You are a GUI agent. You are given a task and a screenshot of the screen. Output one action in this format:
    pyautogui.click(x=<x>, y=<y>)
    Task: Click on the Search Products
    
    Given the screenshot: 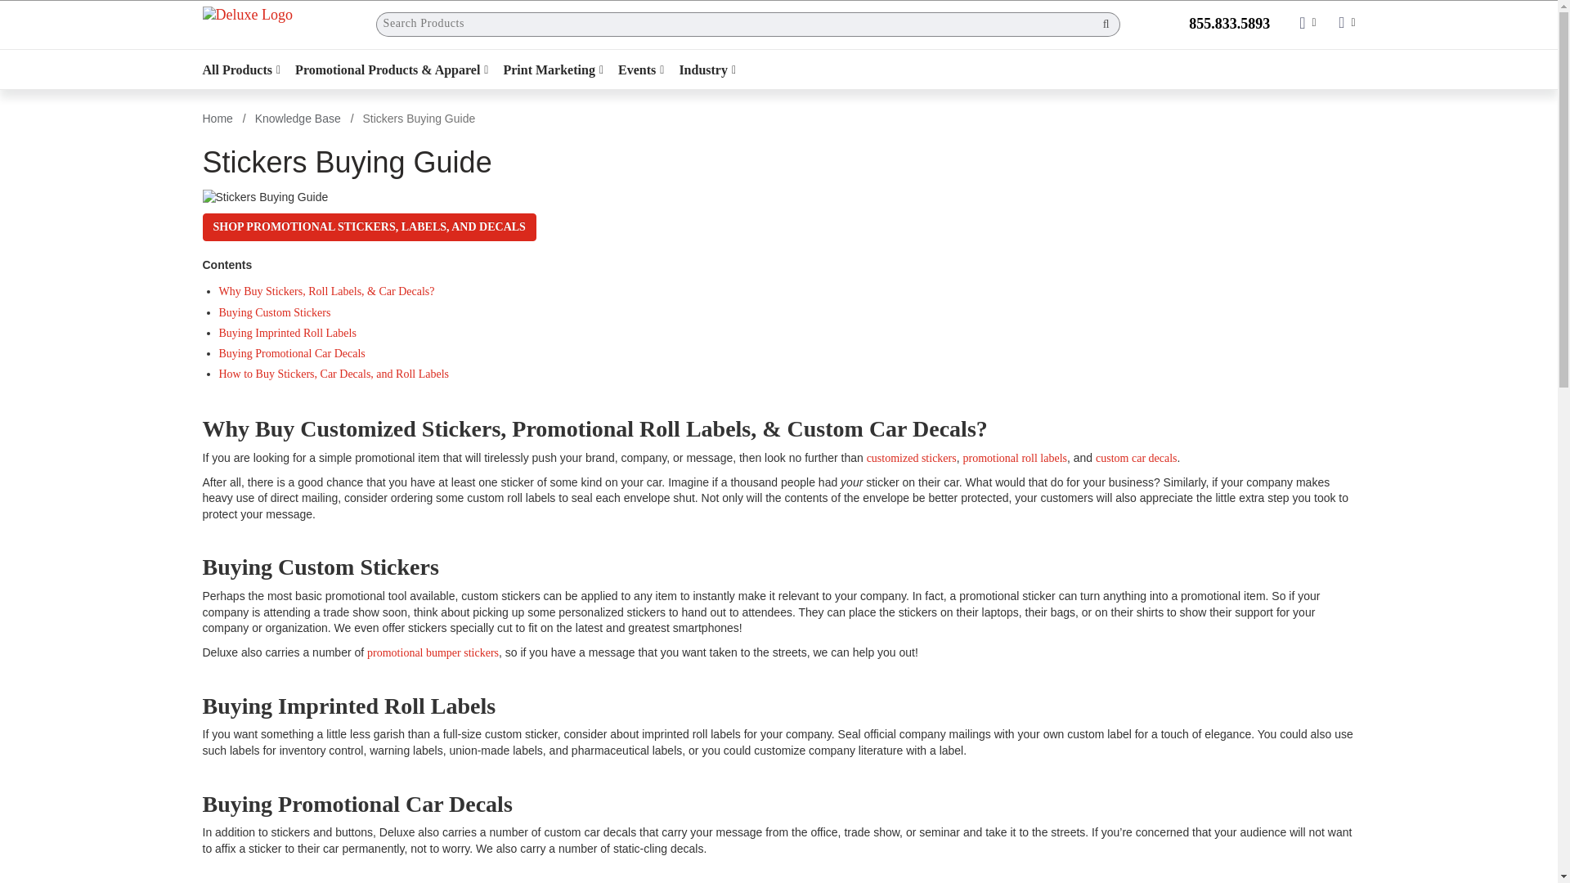 What is the action you would take?
    pyautogui.click(x=734, y=25)
    